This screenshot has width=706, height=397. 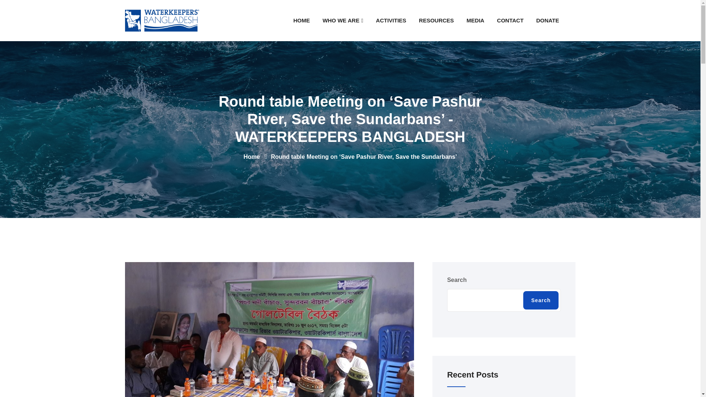 I want to click on Search, so click(x=541, y=300).